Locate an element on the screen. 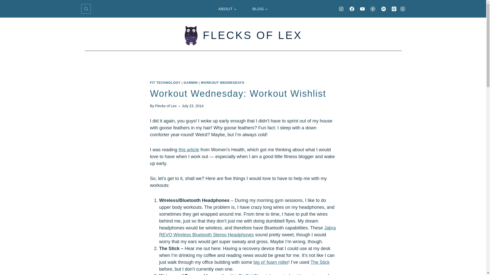 The image size is (490, 275). WORKOUT WEDNESDAYS is located at coordinates (223, 82).